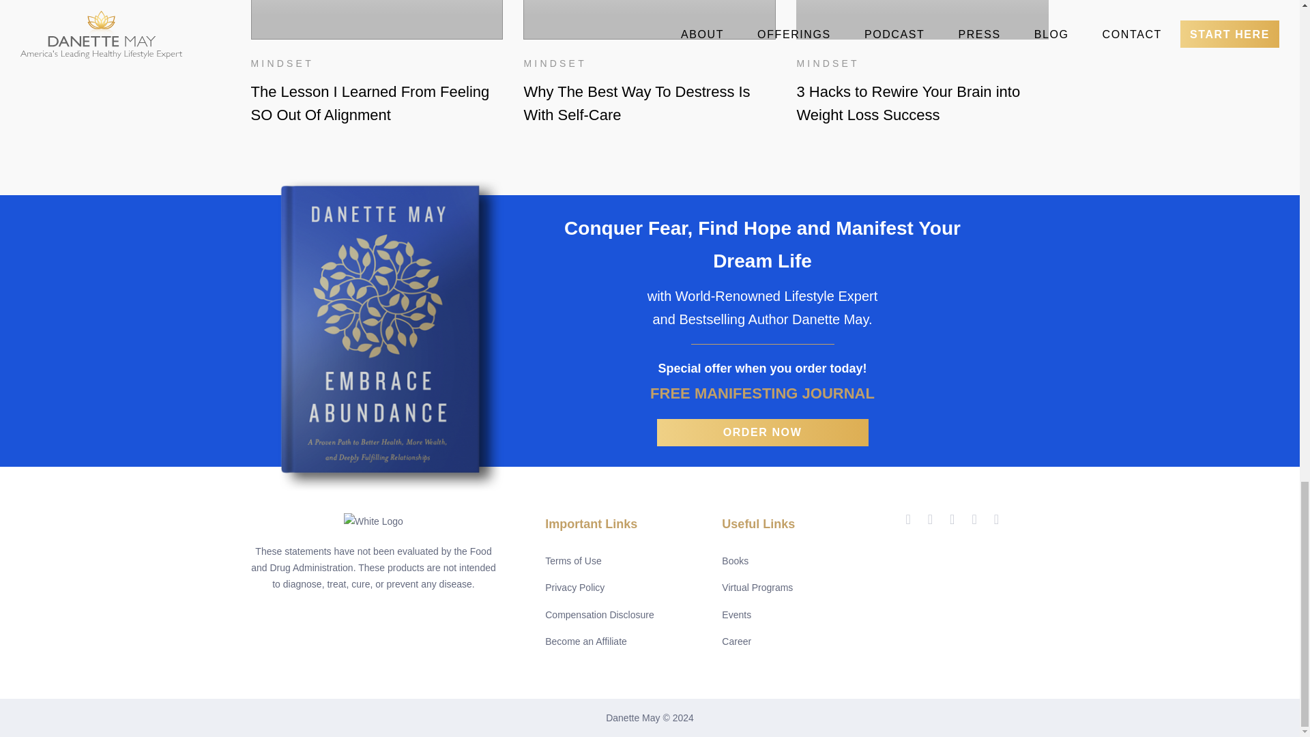 The image size is (1310, 737). Describe the element at coordinates (573, 561) in the screenshot. I see `Terms of Use` at that location.